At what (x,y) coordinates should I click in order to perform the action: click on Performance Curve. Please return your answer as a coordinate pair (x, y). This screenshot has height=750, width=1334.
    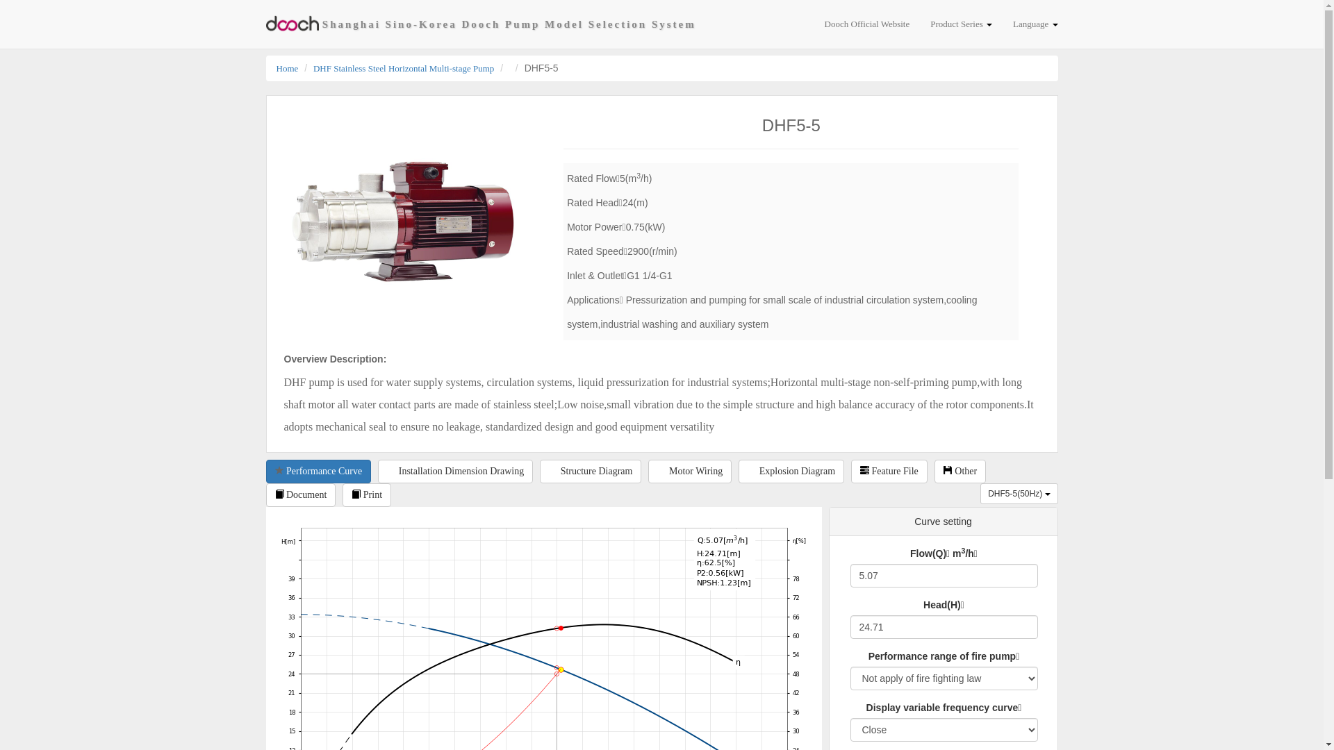
    Looking at the image, I should click on (318, 472).